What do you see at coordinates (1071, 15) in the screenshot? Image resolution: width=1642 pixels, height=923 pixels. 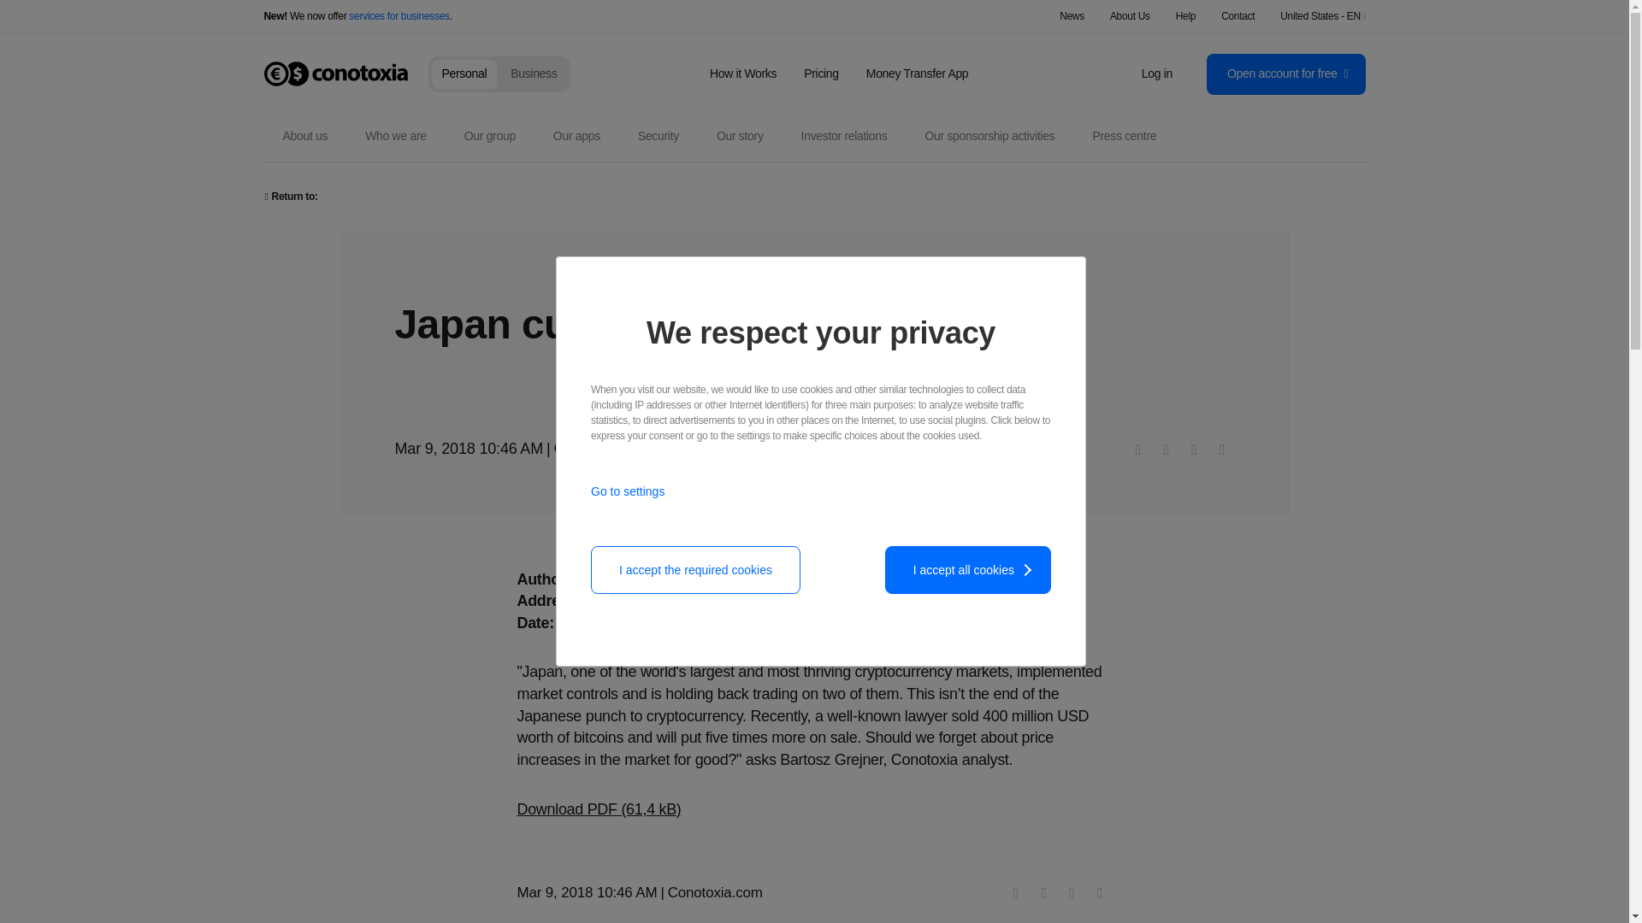 I see `News` at bounding box center [1071, 15].